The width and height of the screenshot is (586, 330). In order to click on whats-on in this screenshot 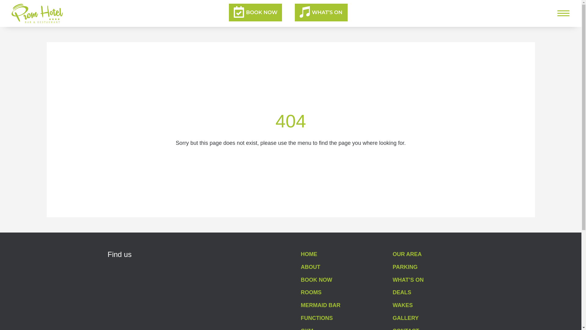, I will do `click(321, 12)`.